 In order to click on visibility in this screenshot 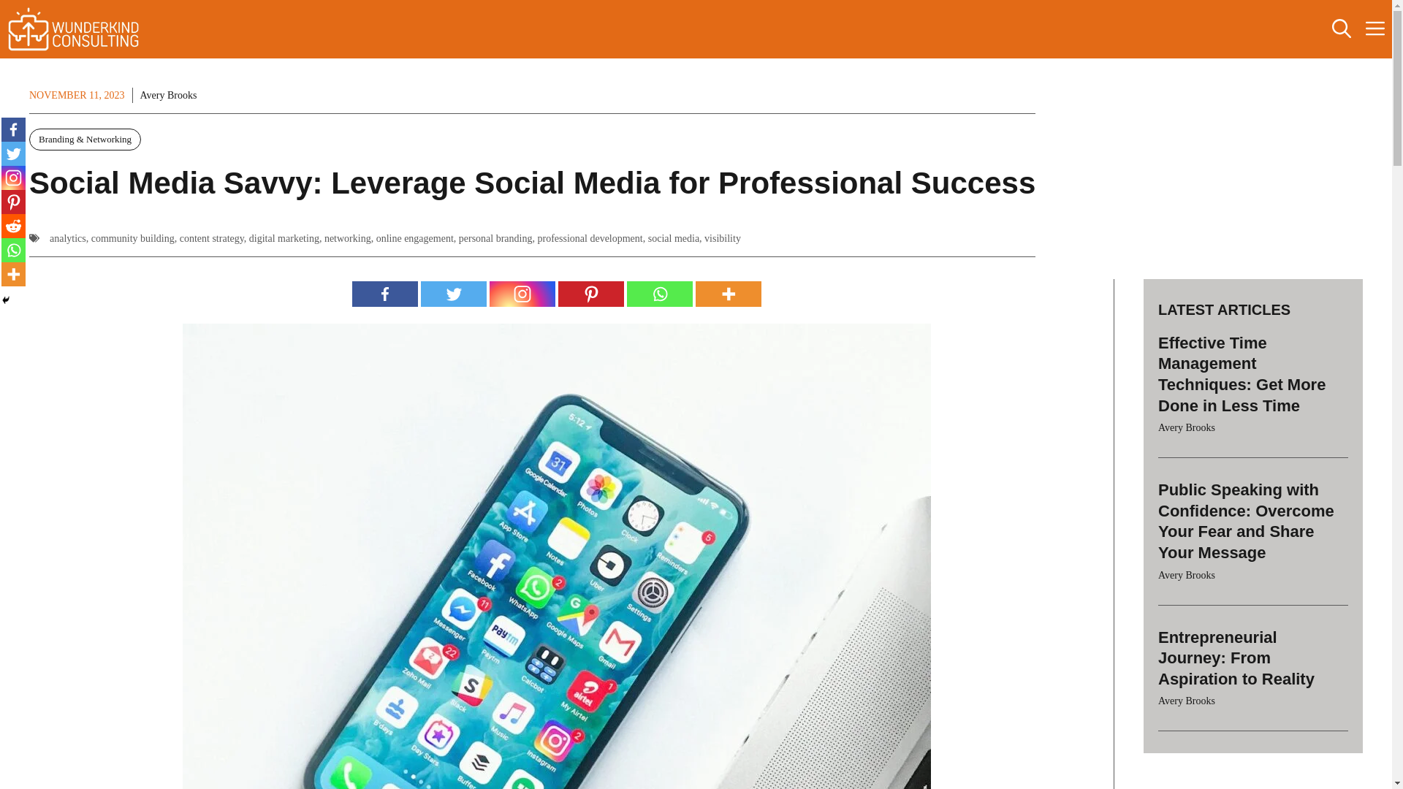, I will do `click(722, 238)`.